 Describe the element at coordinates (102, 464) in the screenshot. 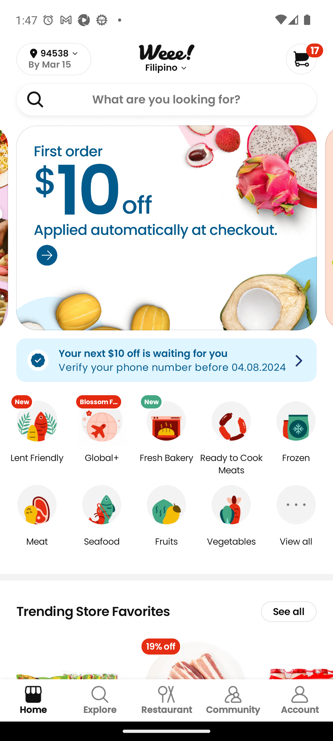

I see `Global+` at that location.